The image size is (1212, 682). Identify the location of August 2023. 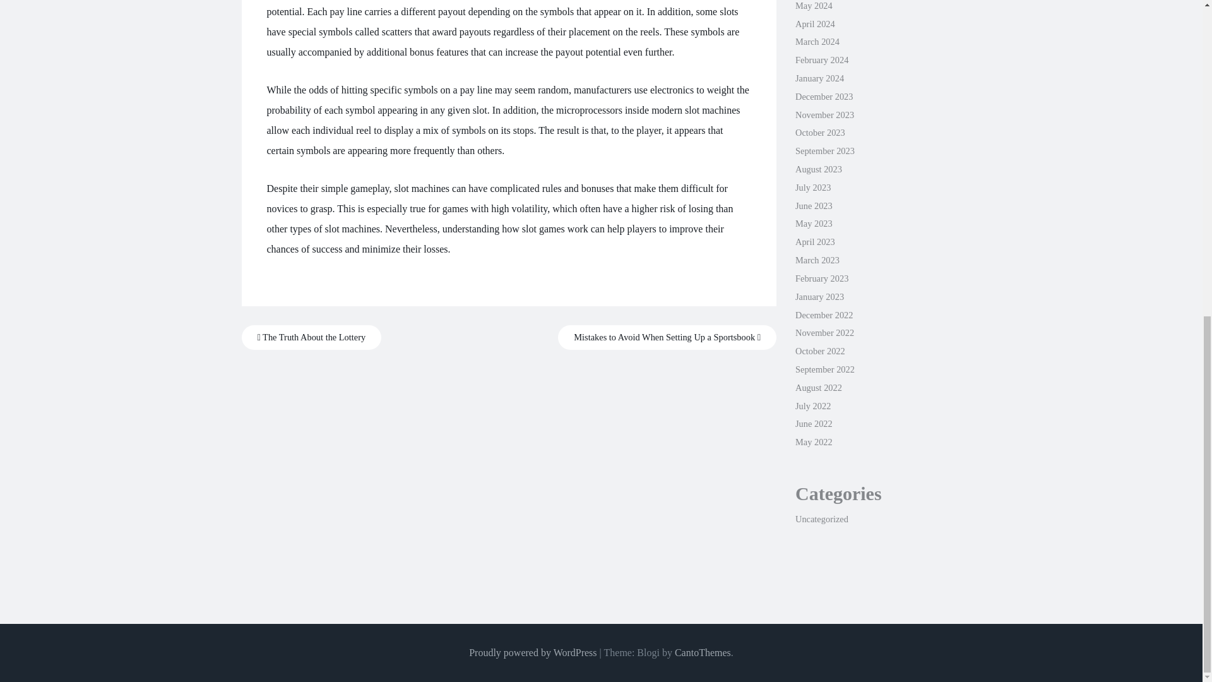
(818, 169).